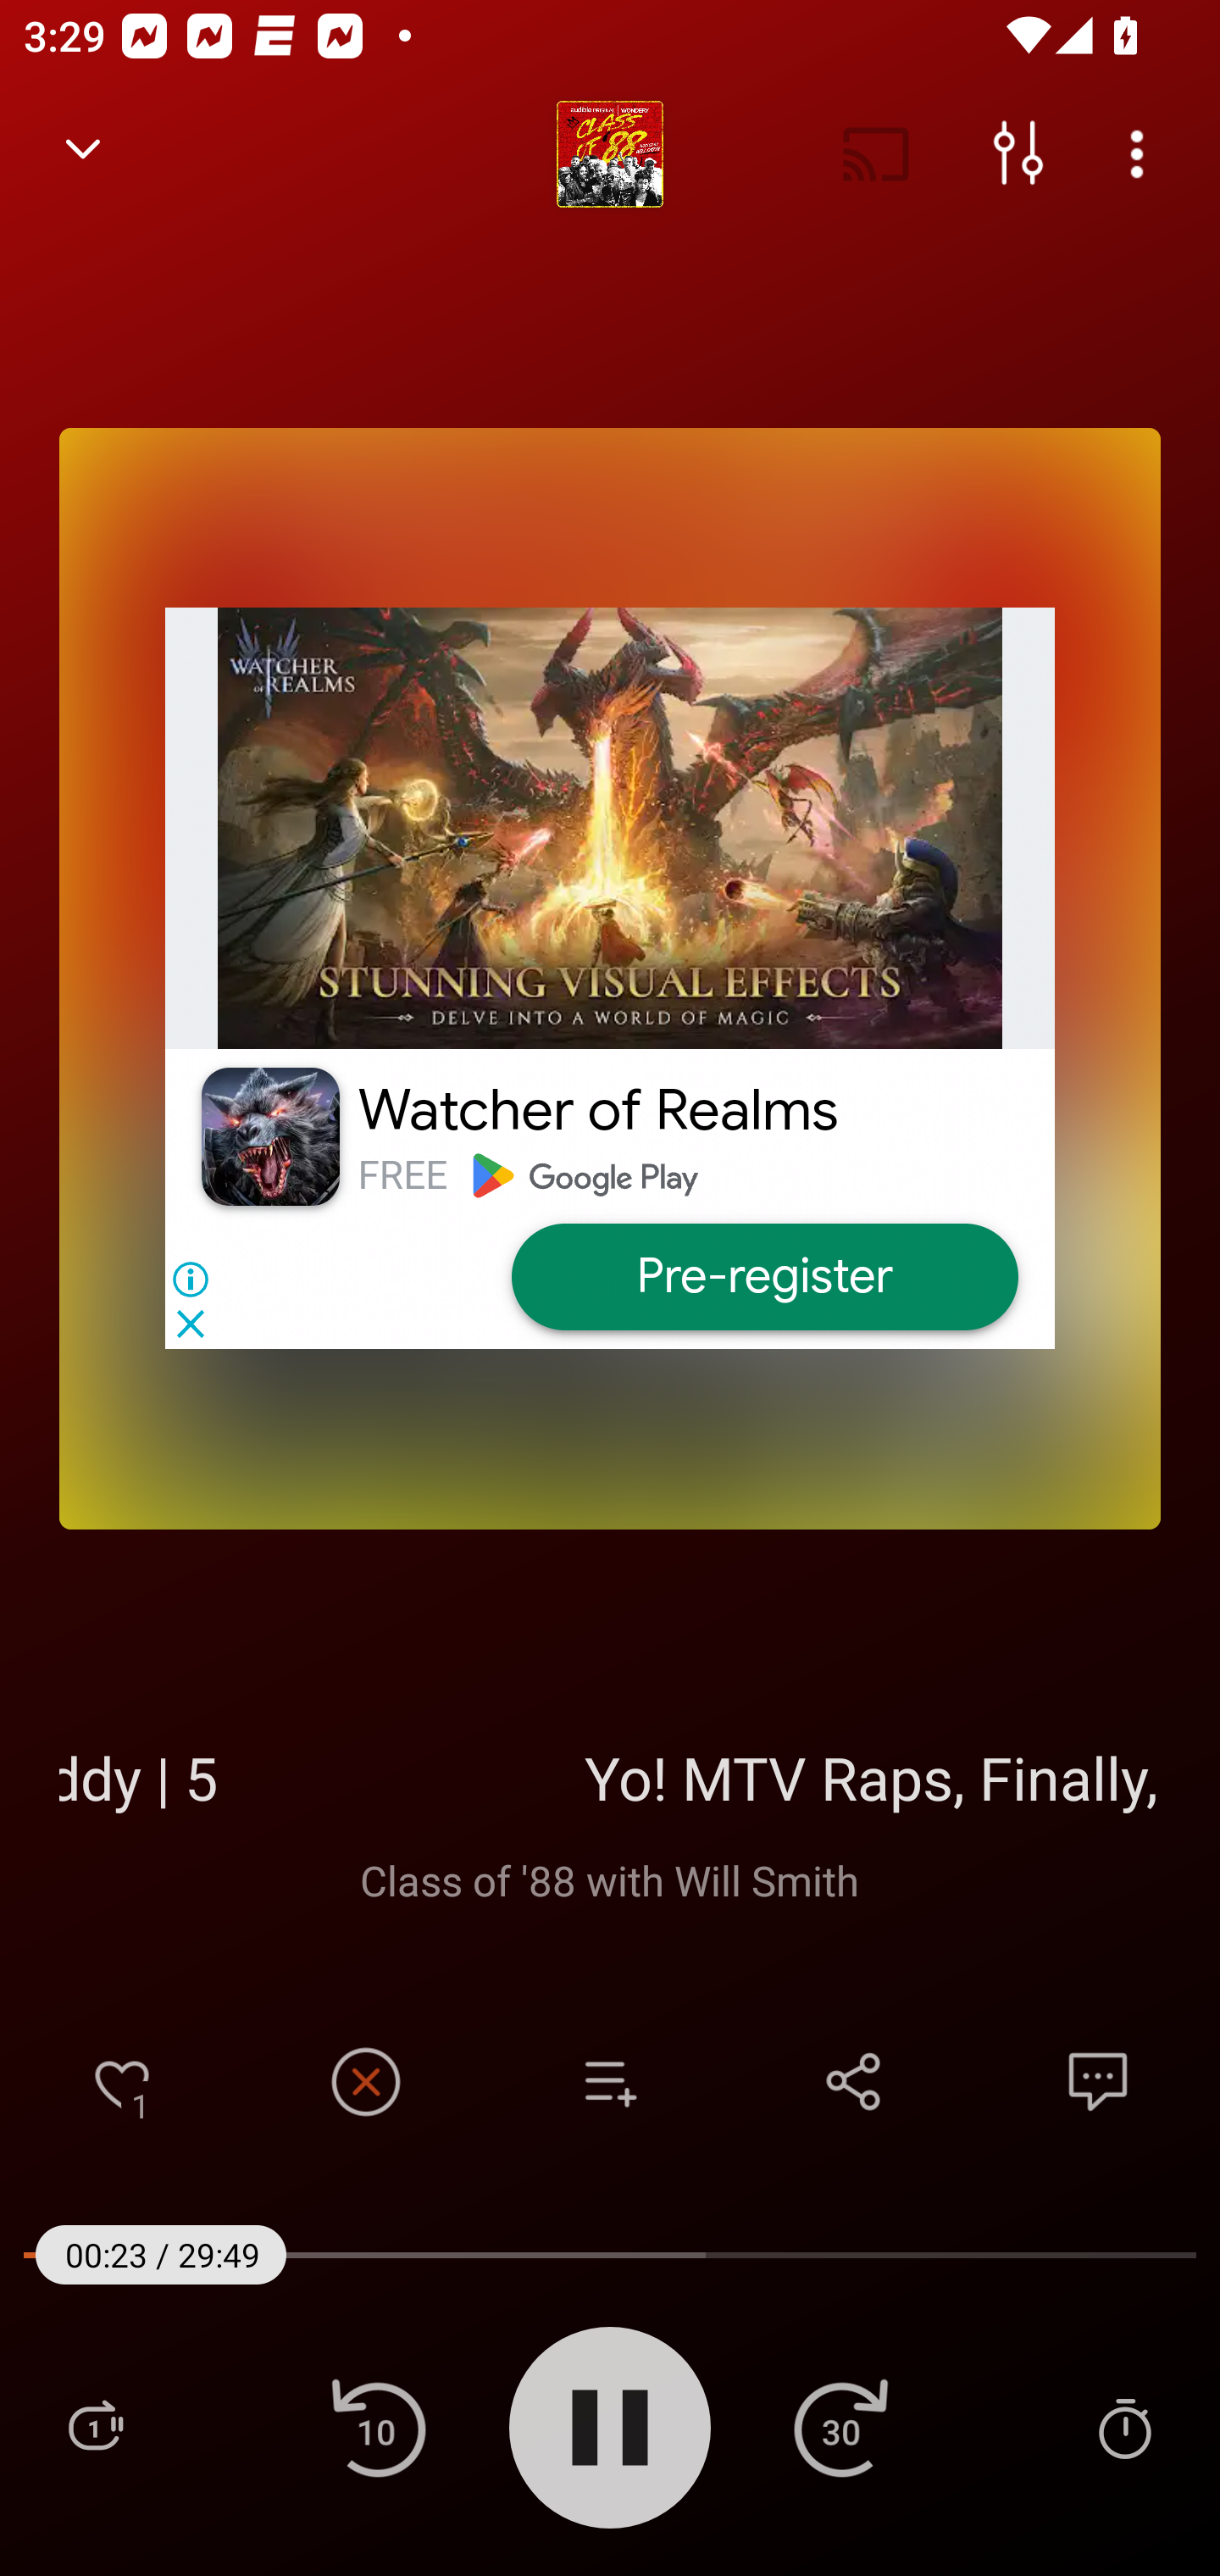  Describe the element at coordinates (1124, 2427) in the screenshot. I see `Sleep Timer ` at that location.